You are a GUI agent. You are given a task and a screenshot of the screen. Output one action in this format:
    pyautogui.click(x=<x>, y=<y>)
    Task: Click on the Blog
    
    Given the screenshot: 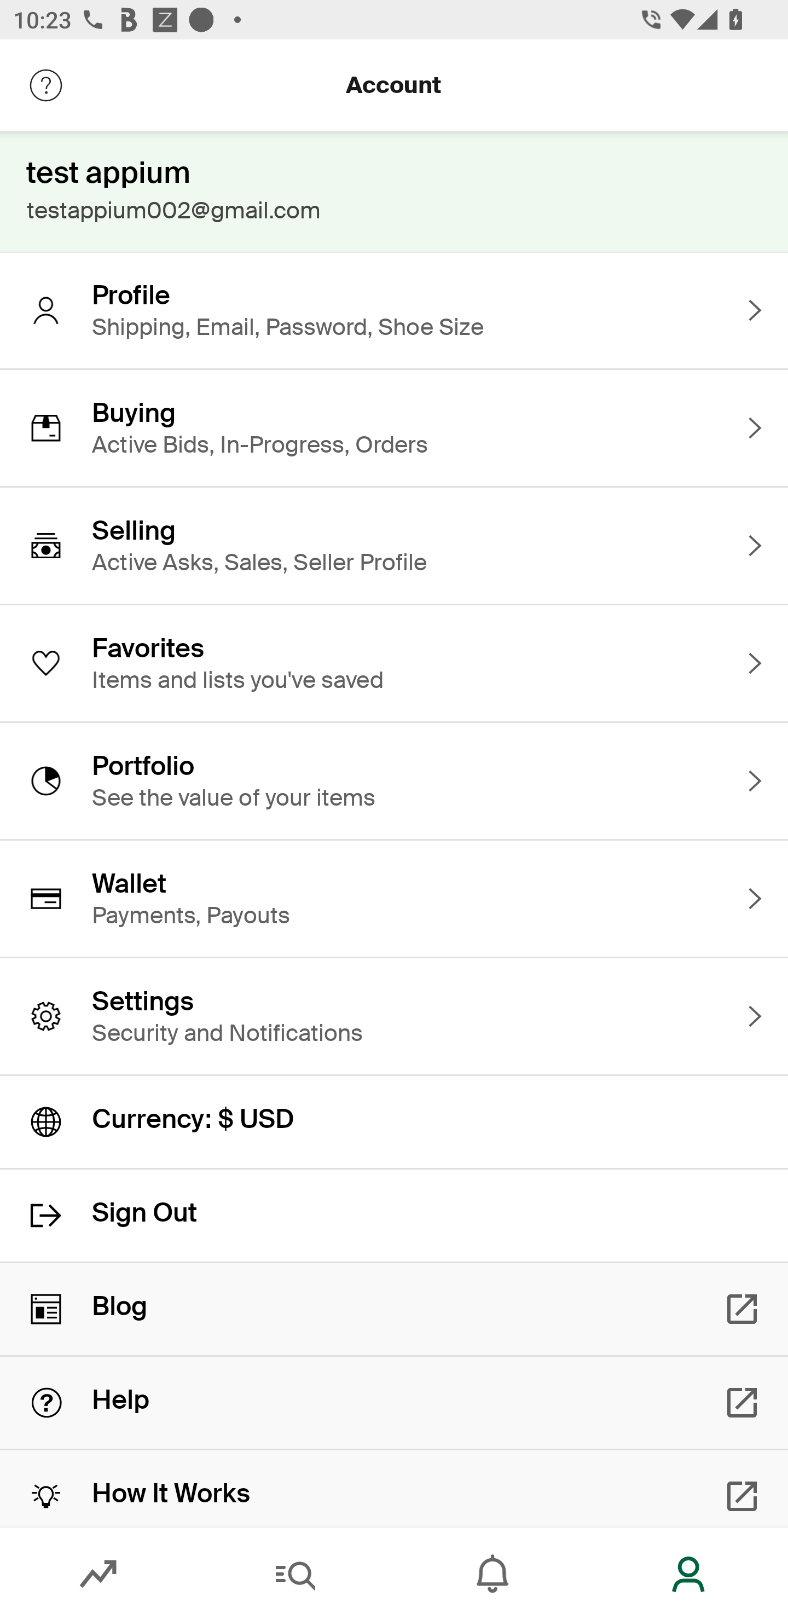 What is the action you would take?
    pyautogui.click(x=394, y=1309)
    